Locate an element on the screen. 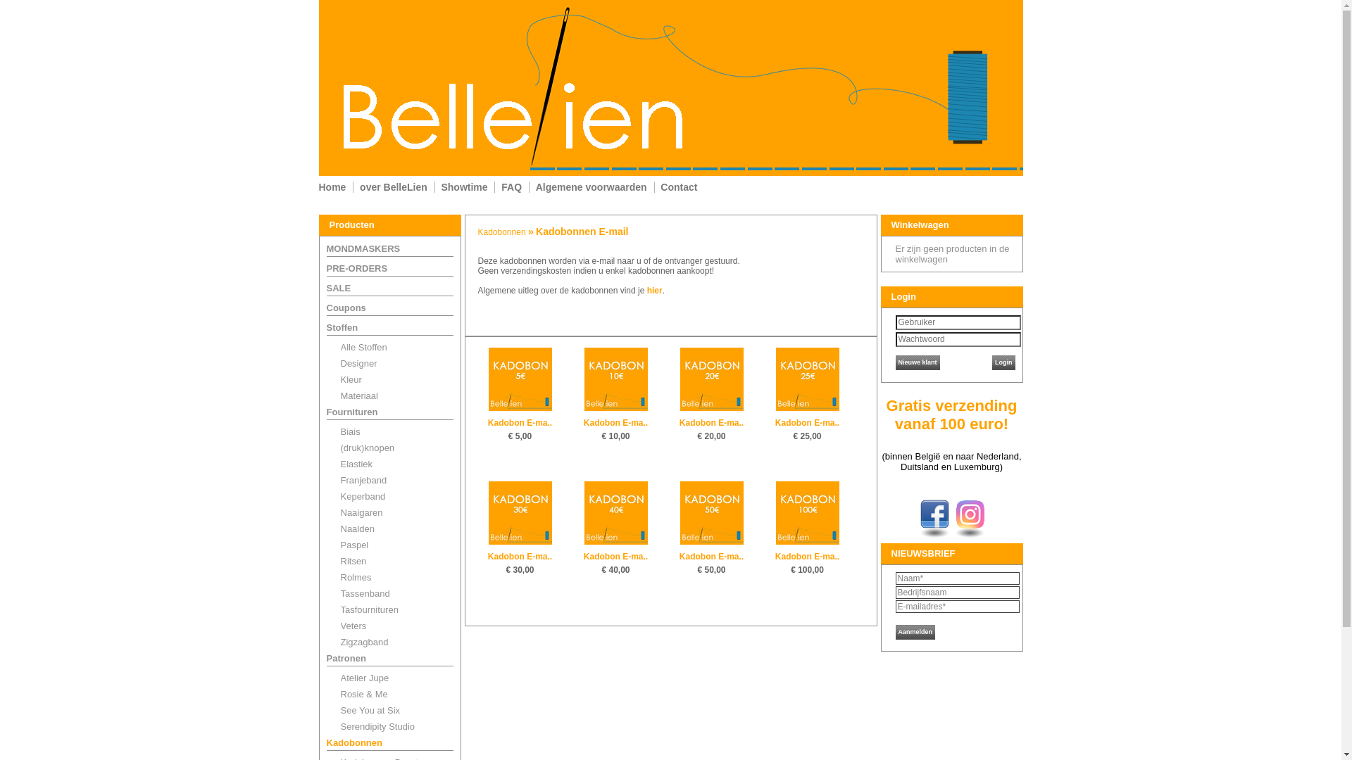  Kadobon-E-mail-25-euro is located at coordinates (808, 379).